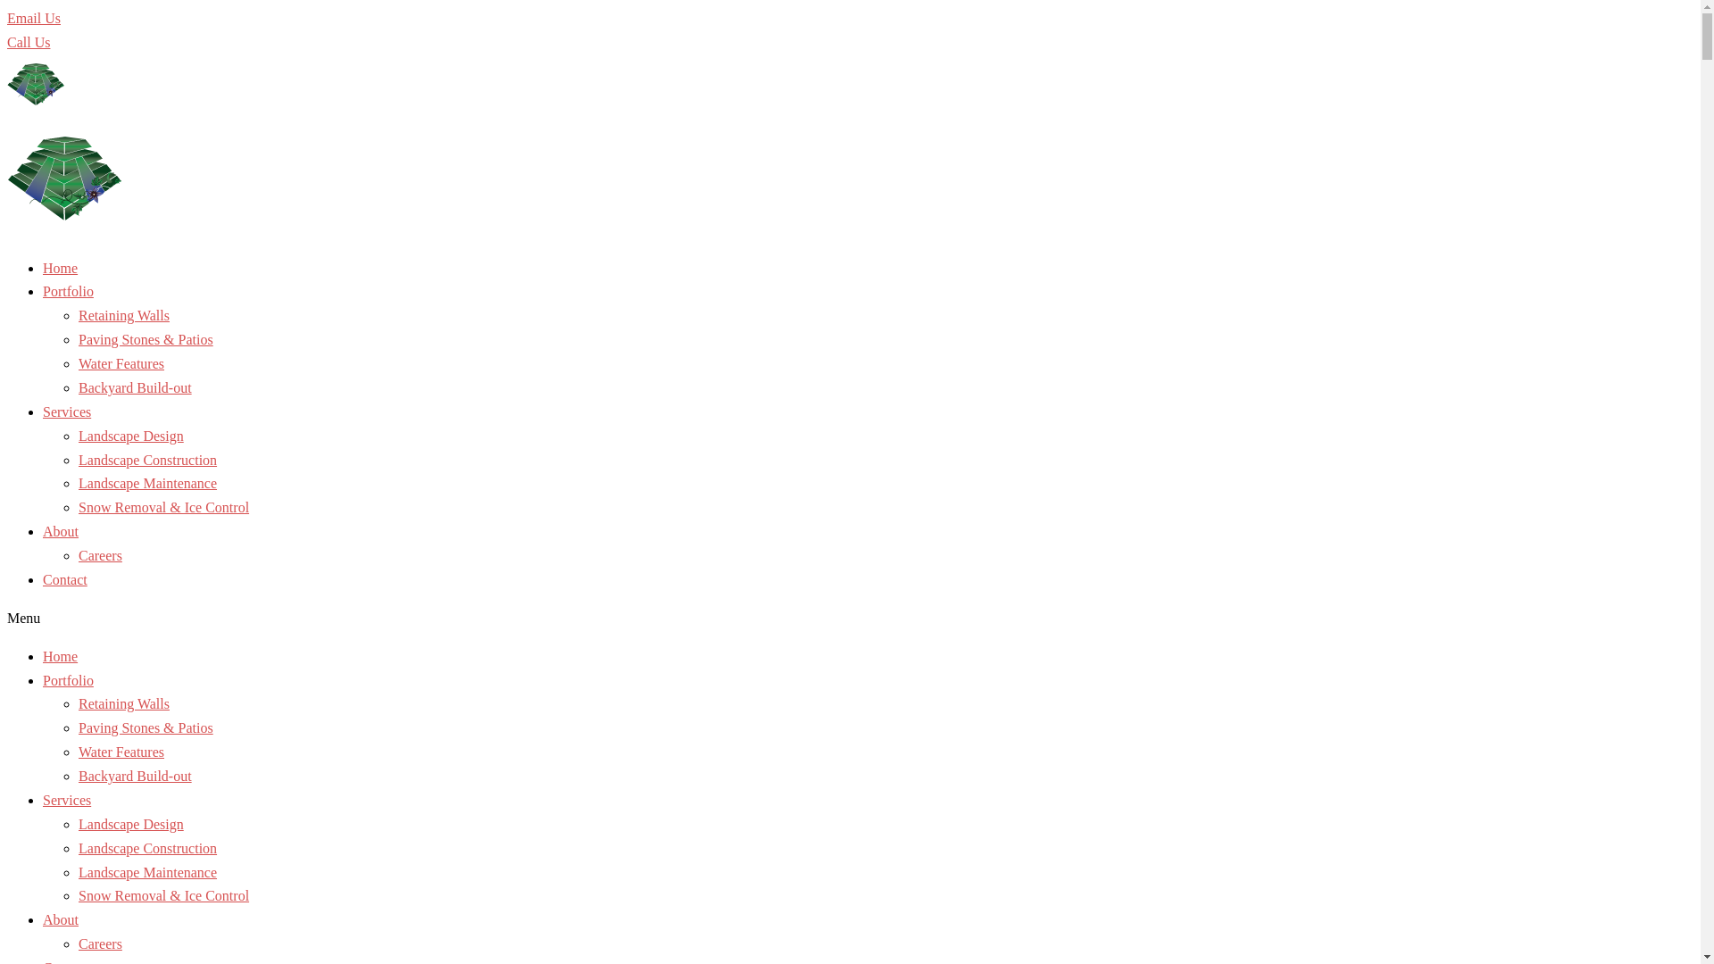  What do you see at coordinates (65, 580) in the screenshot?
I see `Contact` at bounding box center [65, 580].